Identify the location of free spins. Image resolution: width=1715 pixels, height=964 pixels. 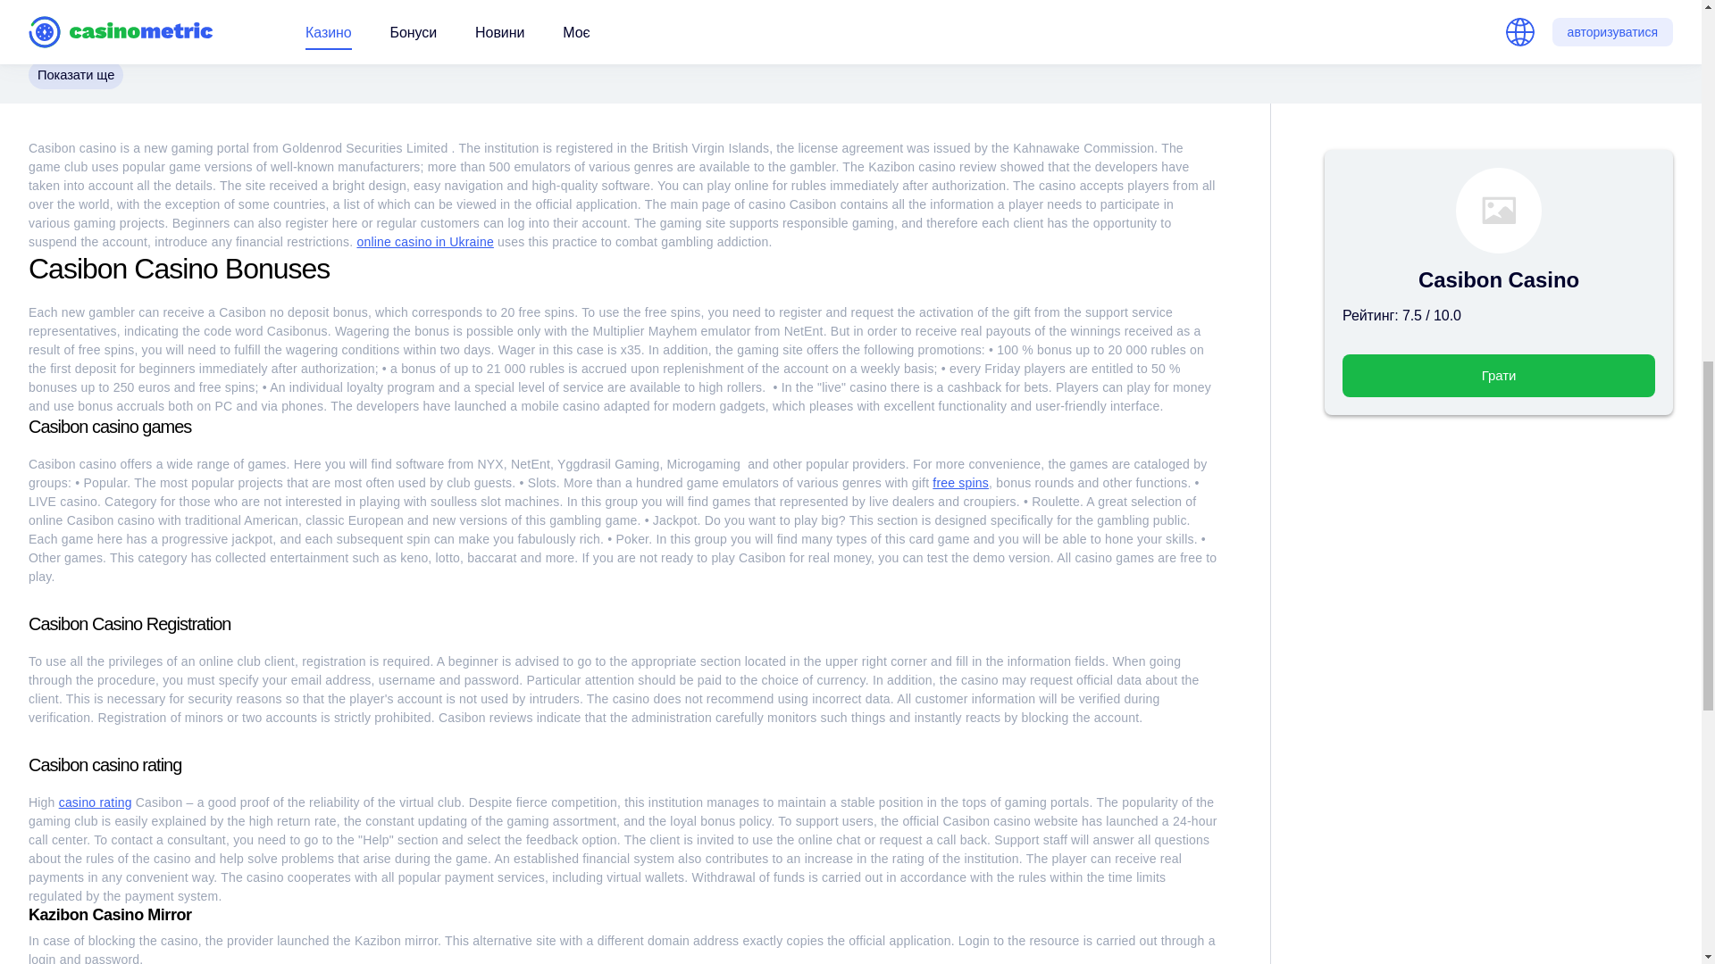
(961, 482).